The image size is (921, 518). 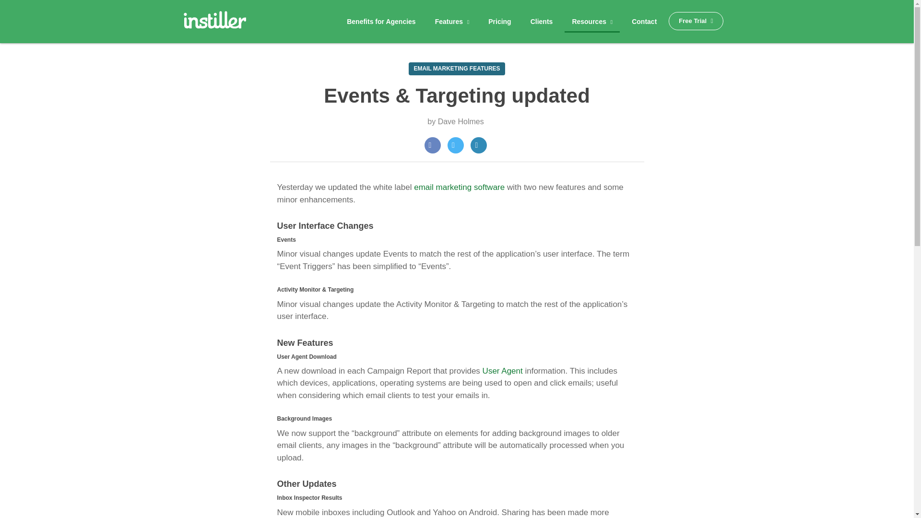 What do you see at coordinates (457, 68) in the screenshot?
I see `EMAIL MARKETING FEATURES` at bounding box center [457, 68].